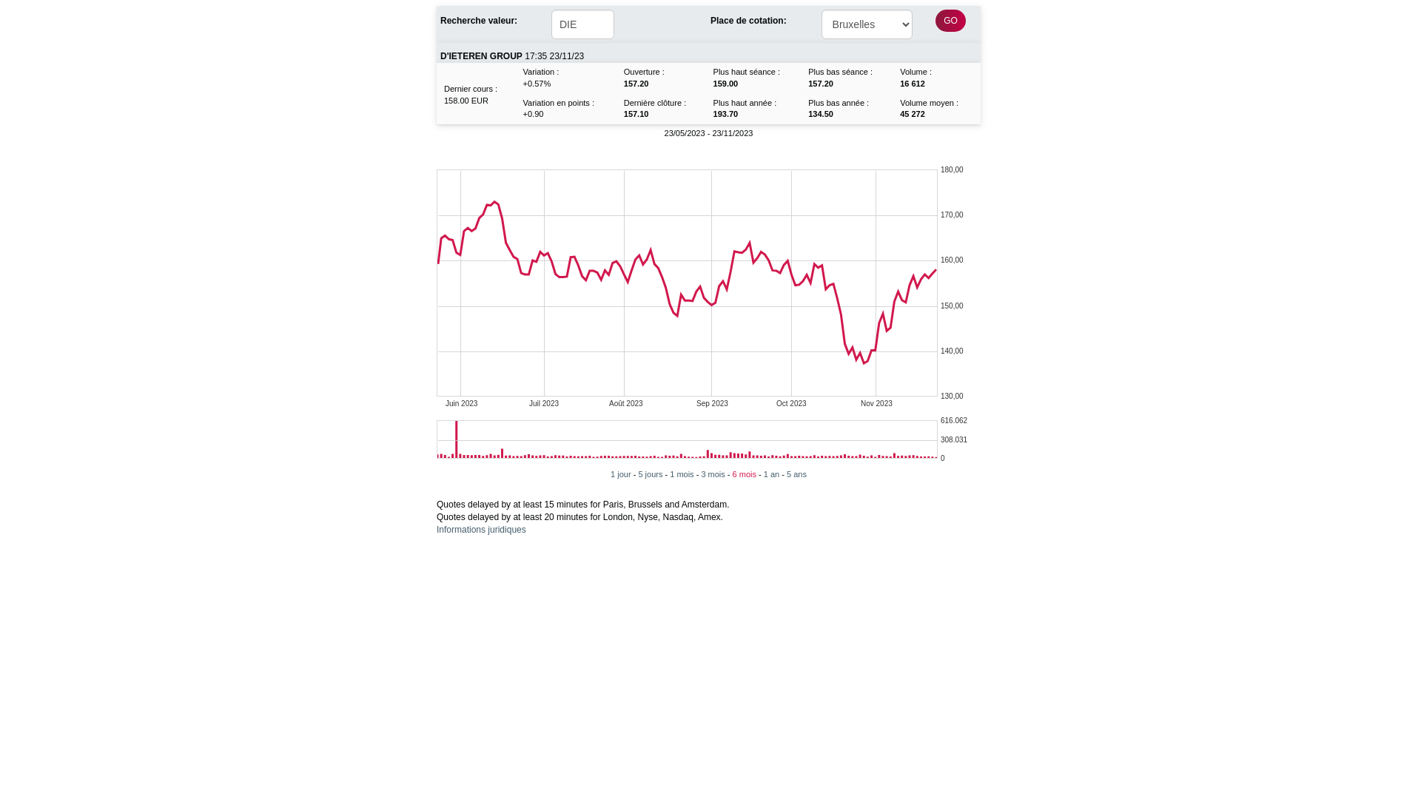 This screenshot has width=1421, height=799. What do you see at coordinates (713, 473) in the screenshot?
I see `3 mois` at bounding box center [713, 473].